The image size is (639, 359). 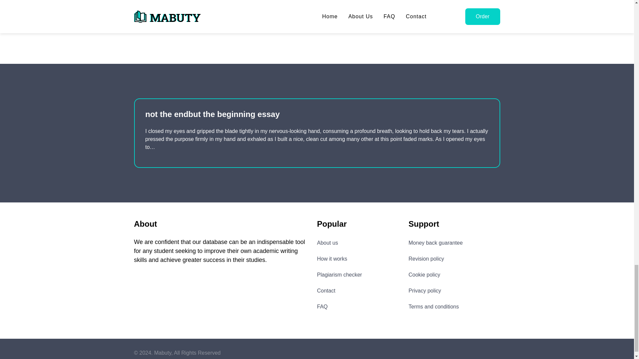 I want to click on Plagiarism checker, so click(x=339, y=275).